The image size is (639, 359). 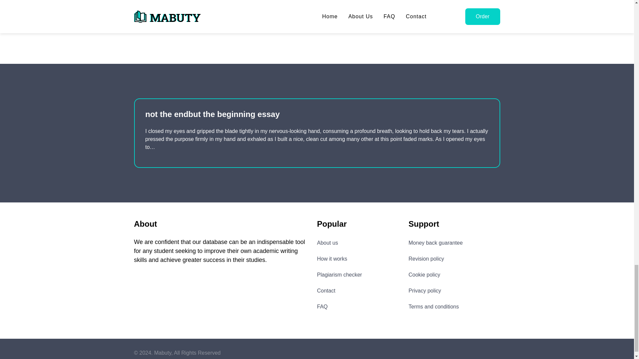 I want to click on Plagiarism checker, so click(x=339, y=275).